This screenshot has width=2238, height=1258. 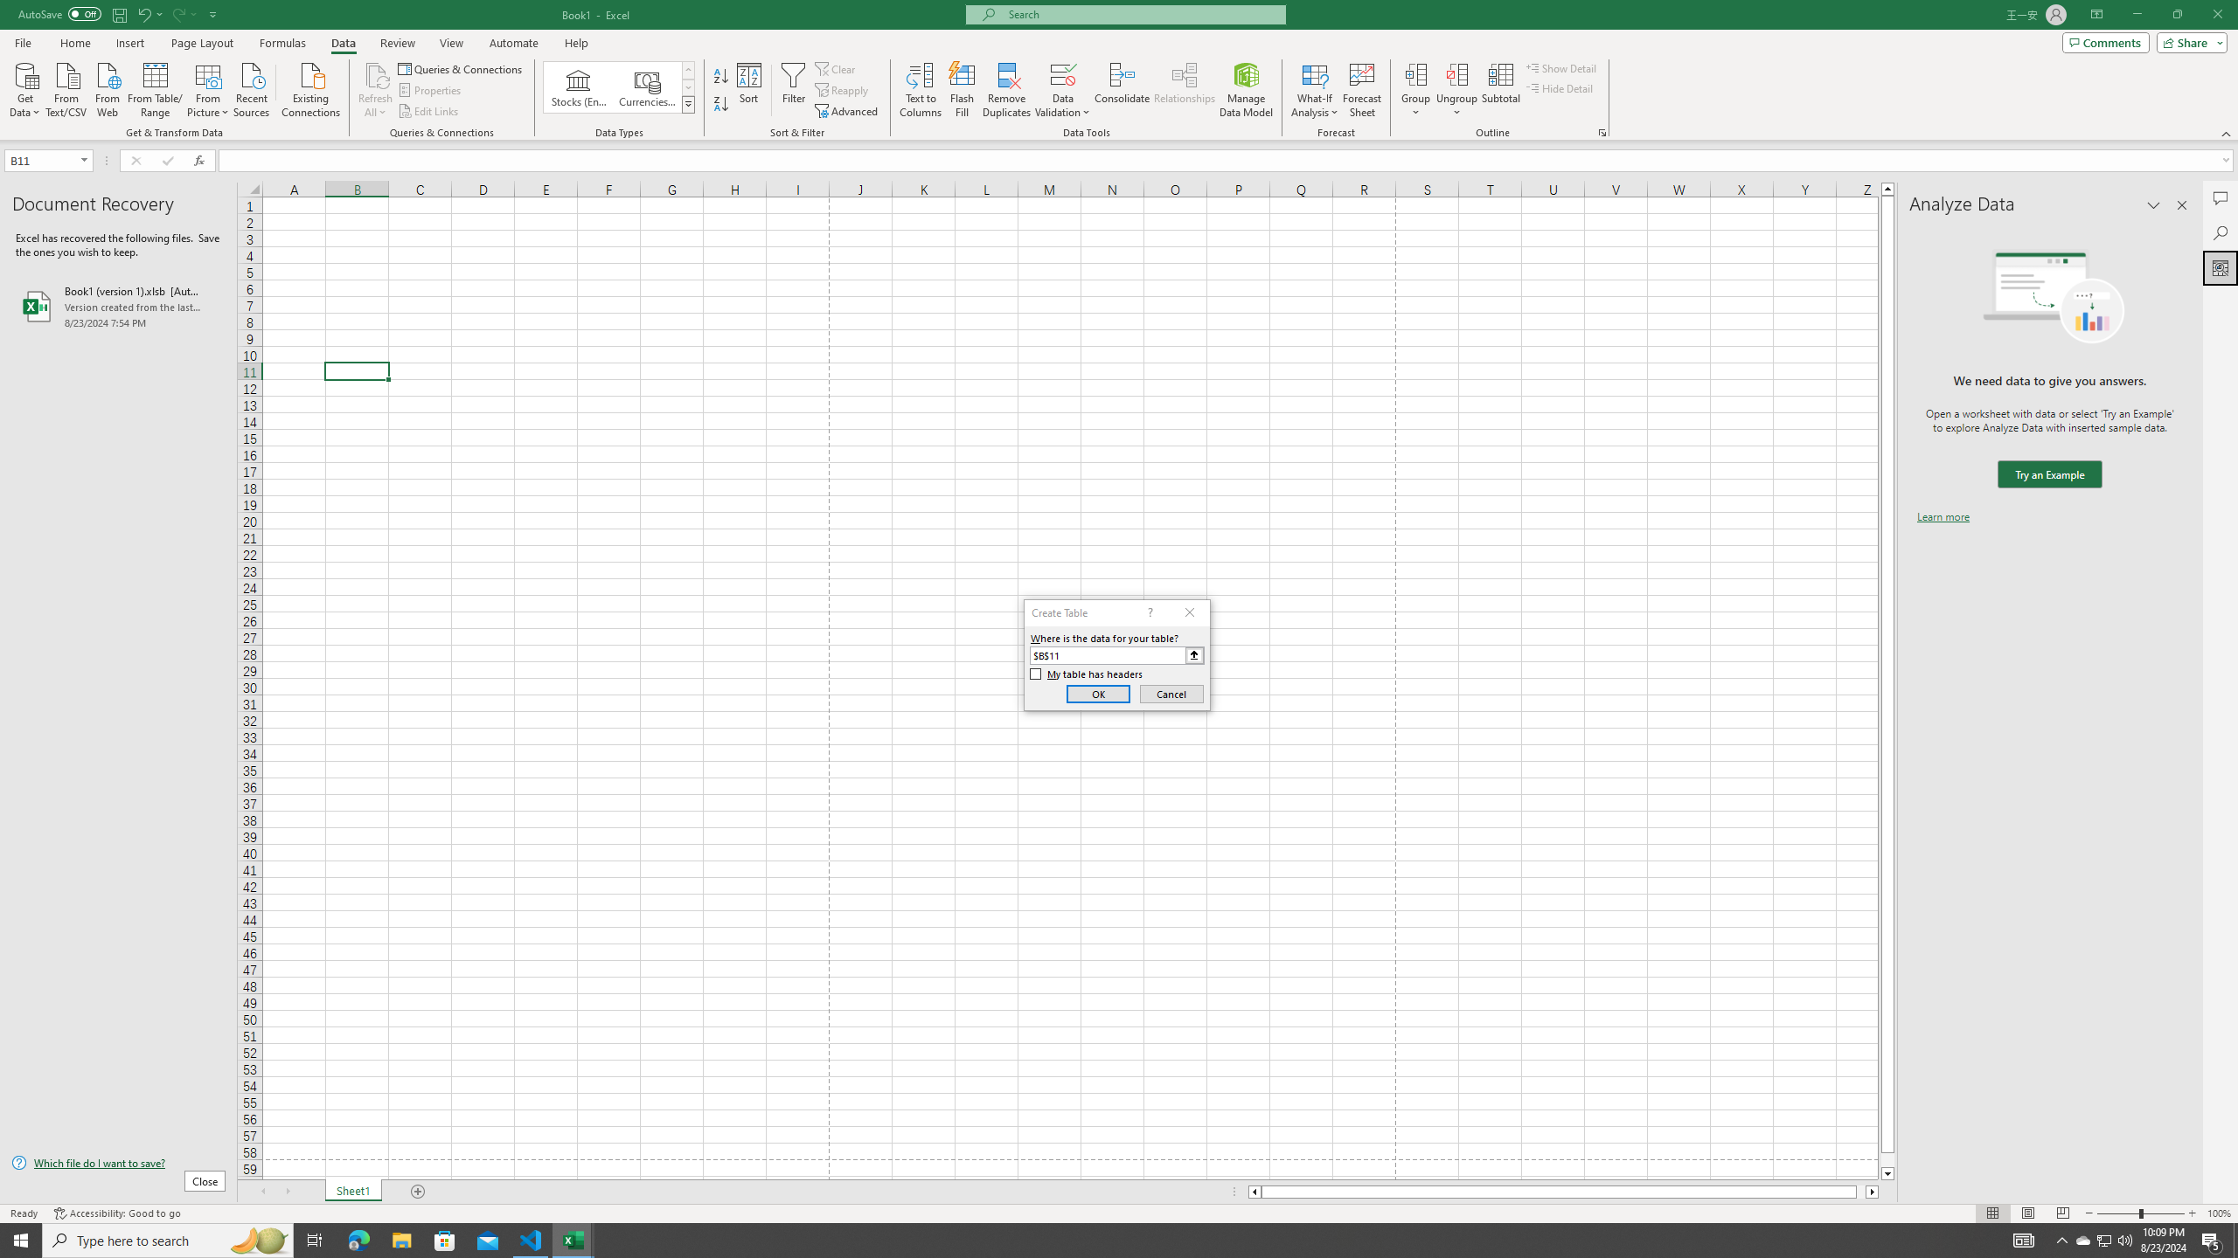 I want to click on Stocks (English), so click(x=579, y=87).